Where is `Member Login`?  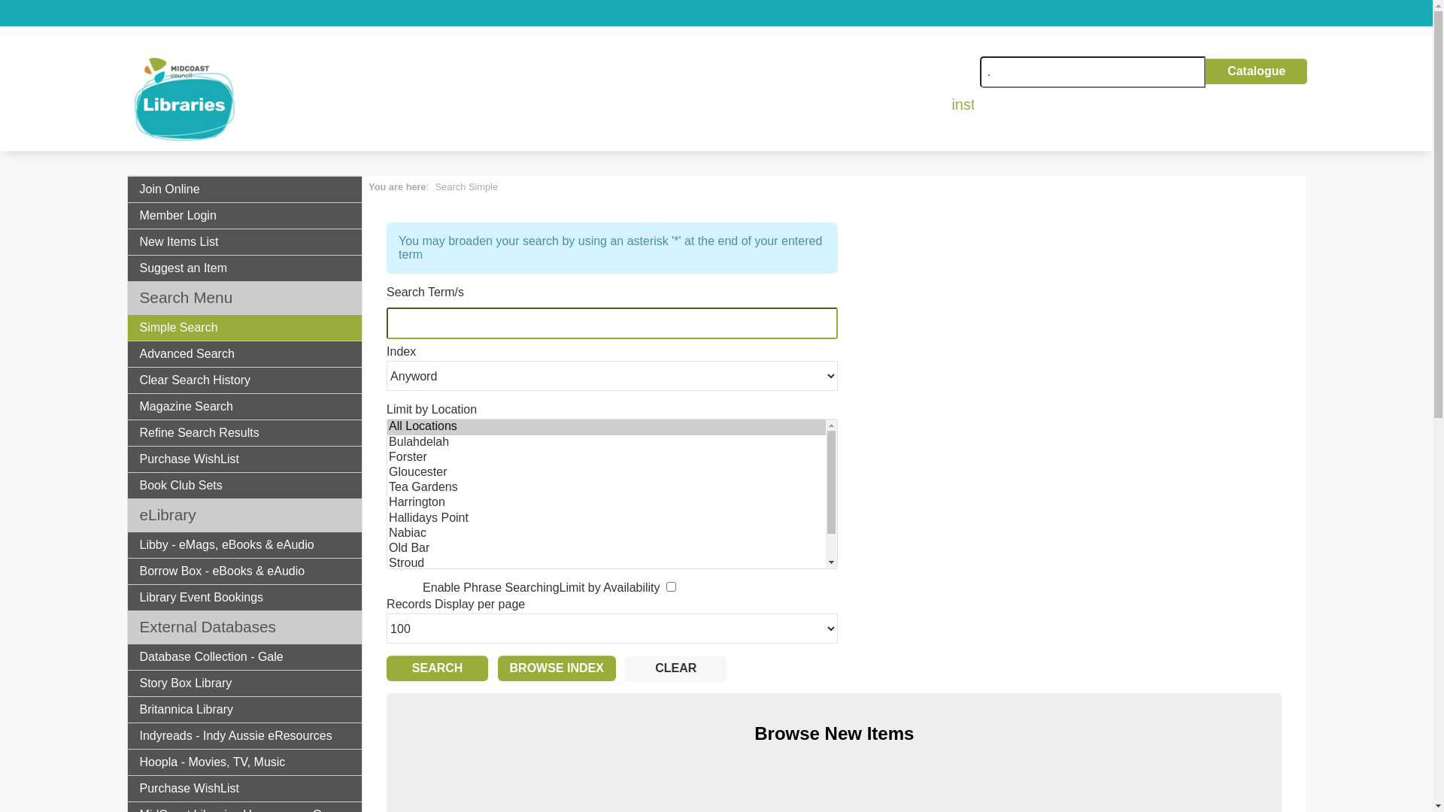 Member Login is located at coordinates (245, 215).